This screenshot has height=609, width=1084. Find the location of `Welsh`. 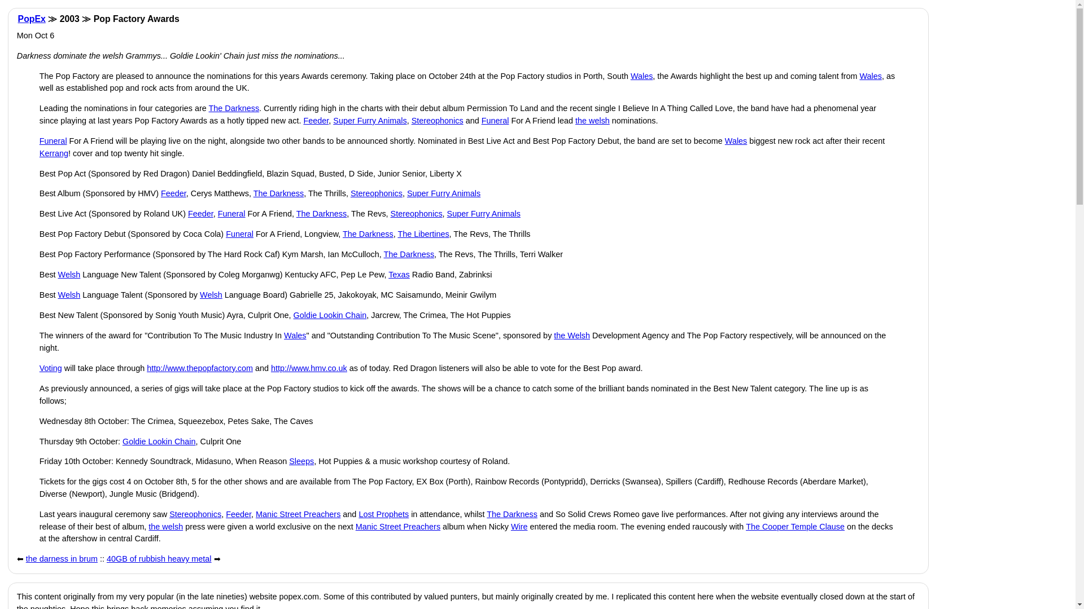

Welsh is located at coordinates (69, 295).